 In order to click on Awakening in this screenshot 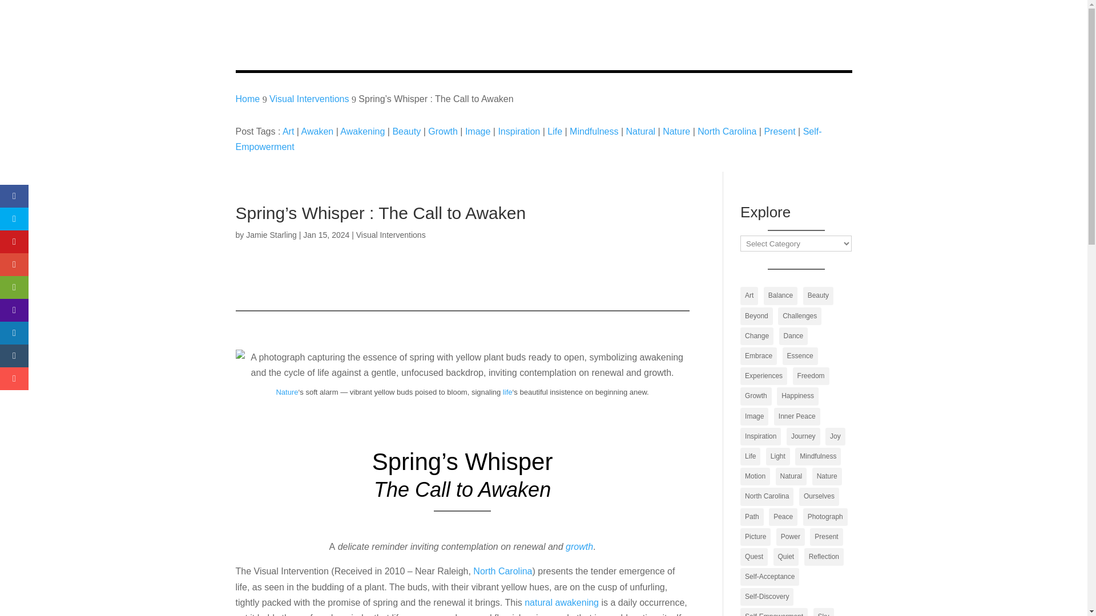, I will do `click(362, 131)`.